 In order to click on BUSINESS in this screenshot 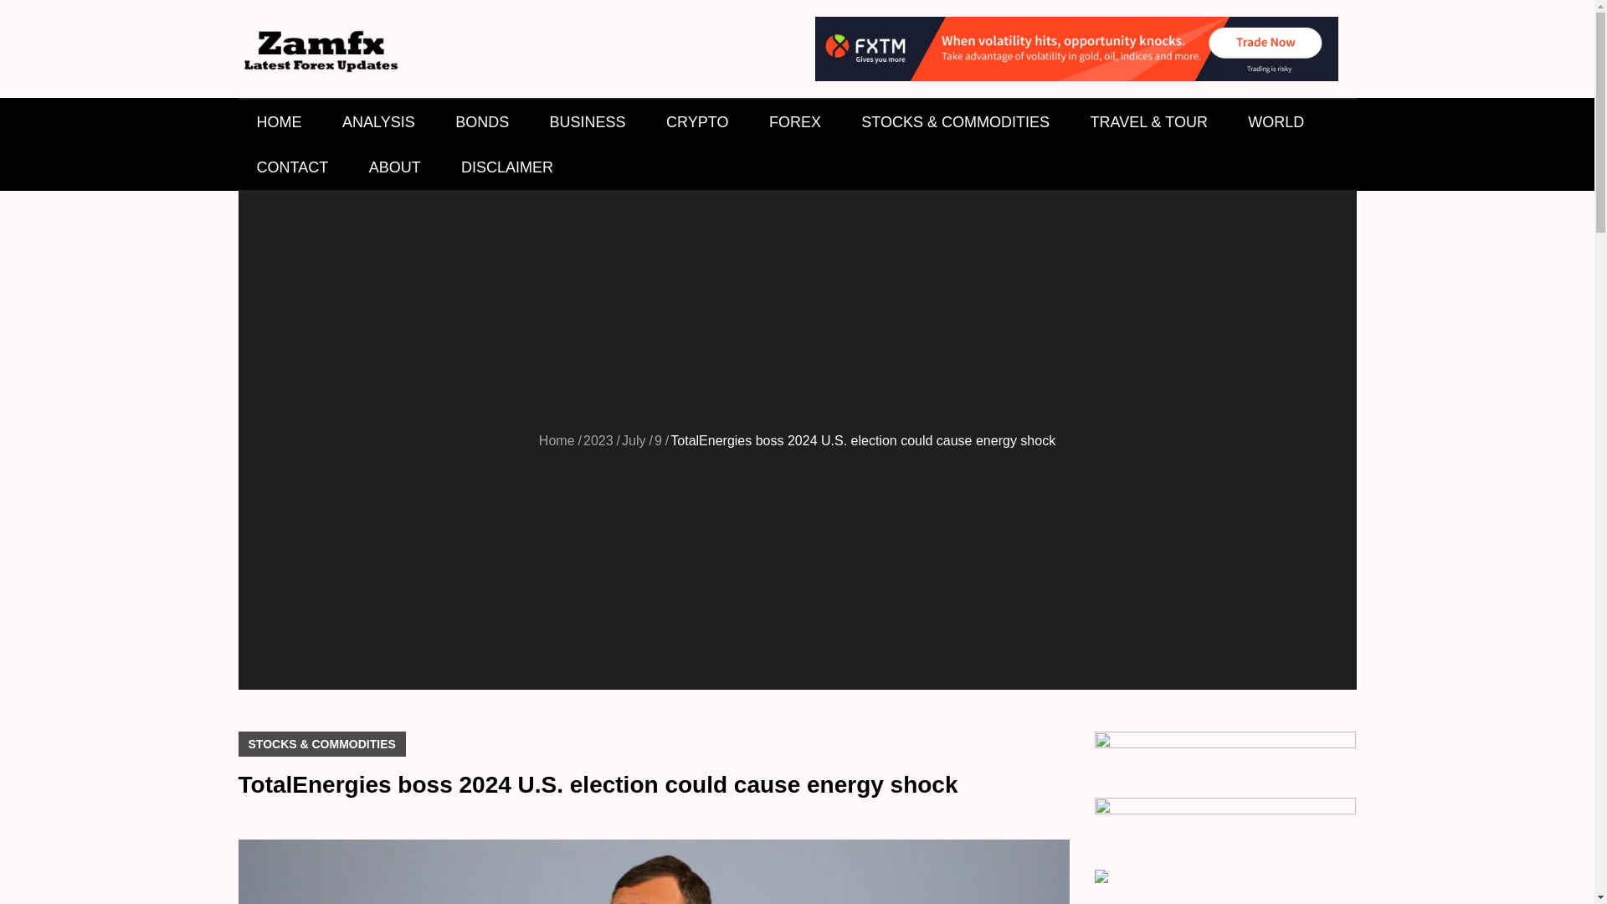, I will do `click(588, 121)`.